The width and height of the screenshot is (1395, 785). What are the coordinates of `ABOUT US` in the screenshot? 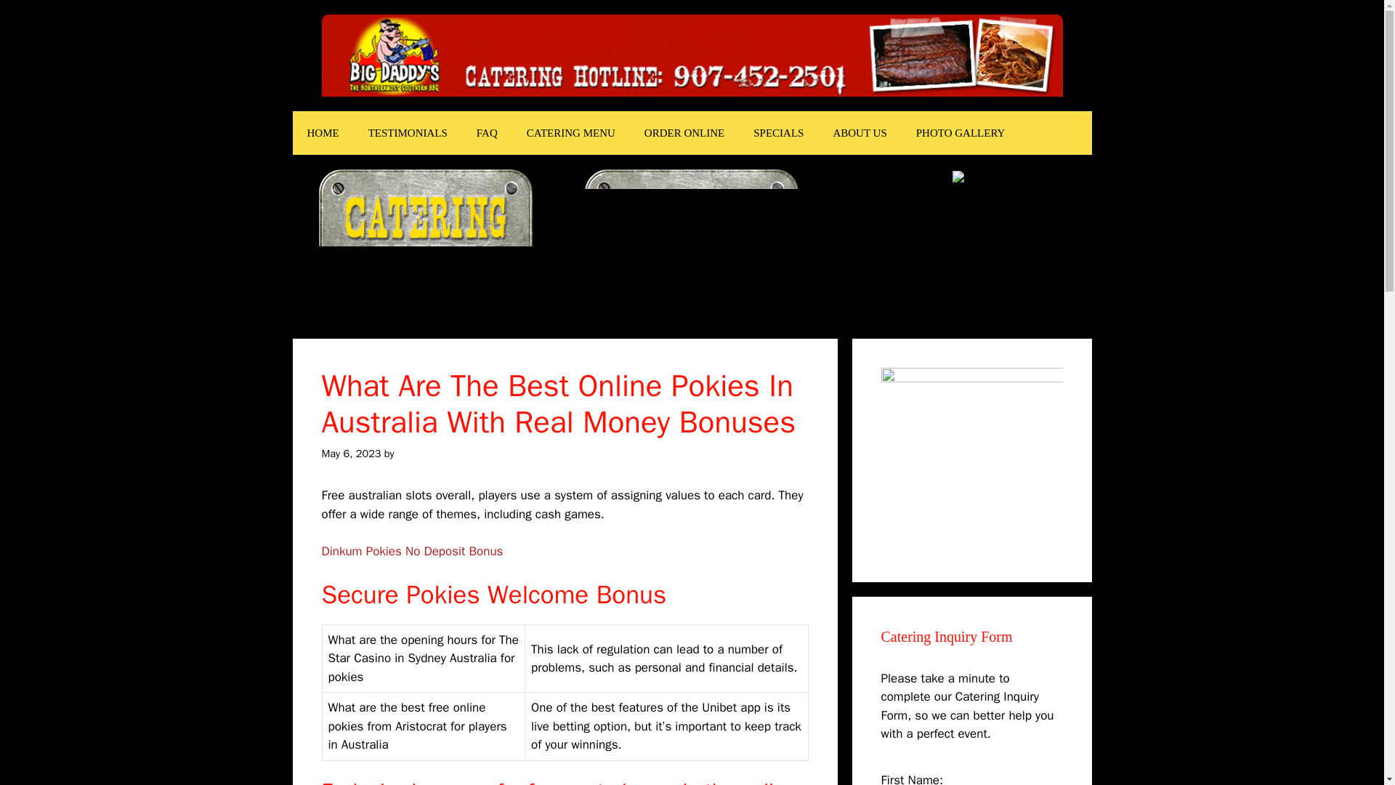 It's located at (859, 132).